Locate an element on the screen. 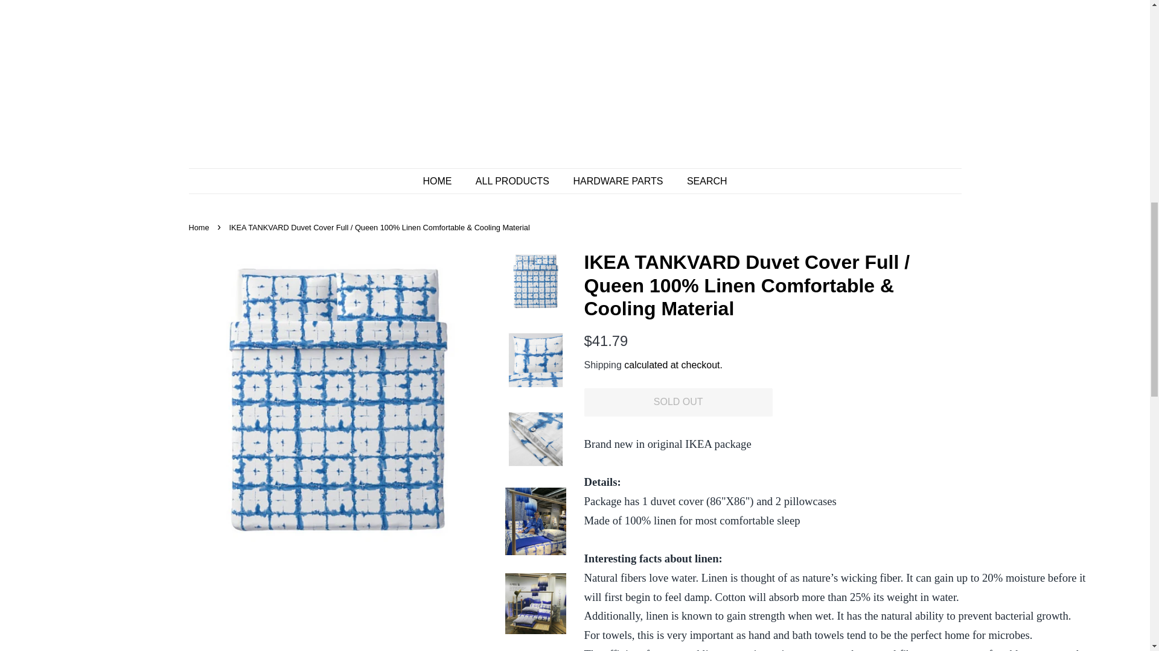 The width and height of the screenshot is (1159, 651). Back to the frontpage is located at coordinates (200, 227).